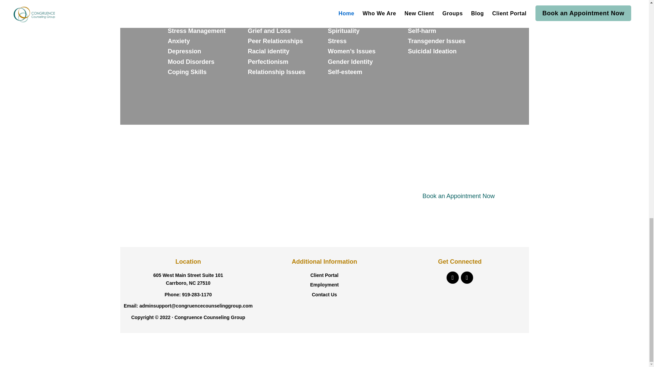  What do you see at coordinates (324, 285) in the screenshot?
I see `Employment` at bounding box center [324, 285].